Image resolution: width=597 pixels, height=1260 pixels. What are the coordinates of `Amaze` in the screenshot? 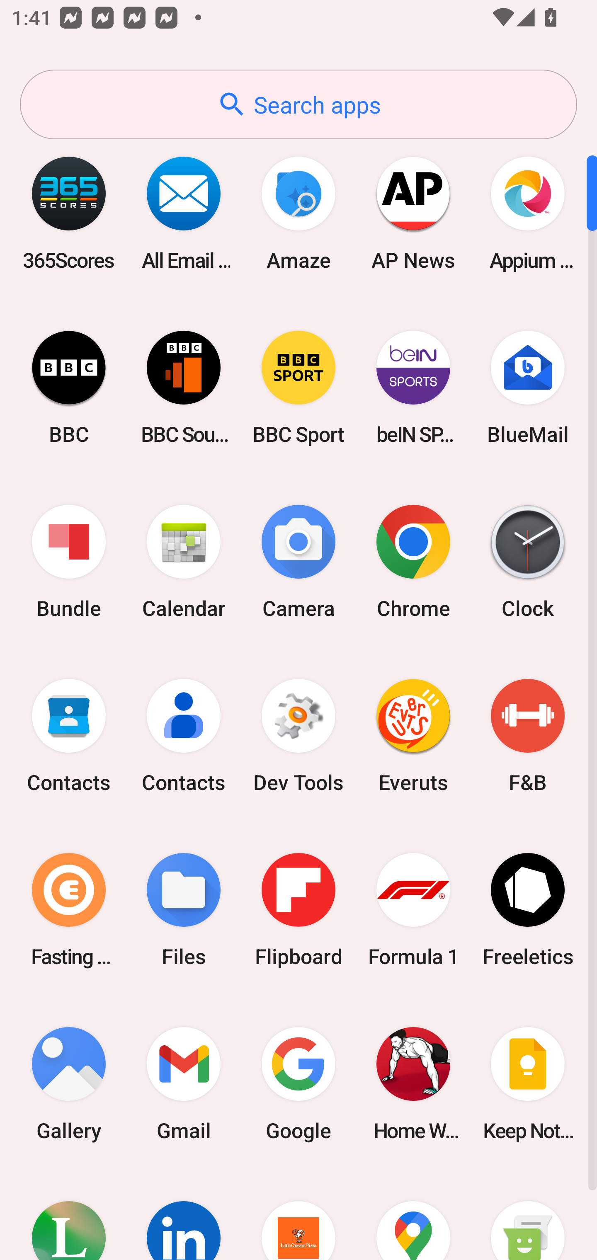 It's located at (298, 213).